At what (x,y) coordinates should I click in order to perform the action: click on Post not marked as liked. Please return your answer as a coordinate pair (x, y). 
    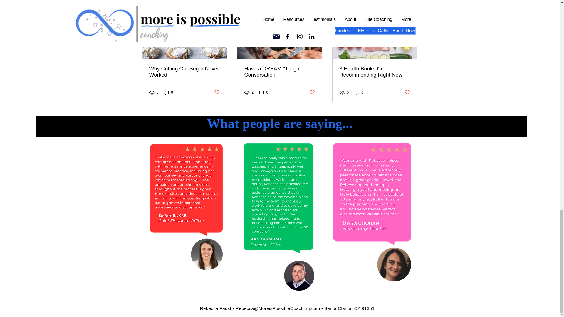
    Looking at the image, I should click on (312, 92).